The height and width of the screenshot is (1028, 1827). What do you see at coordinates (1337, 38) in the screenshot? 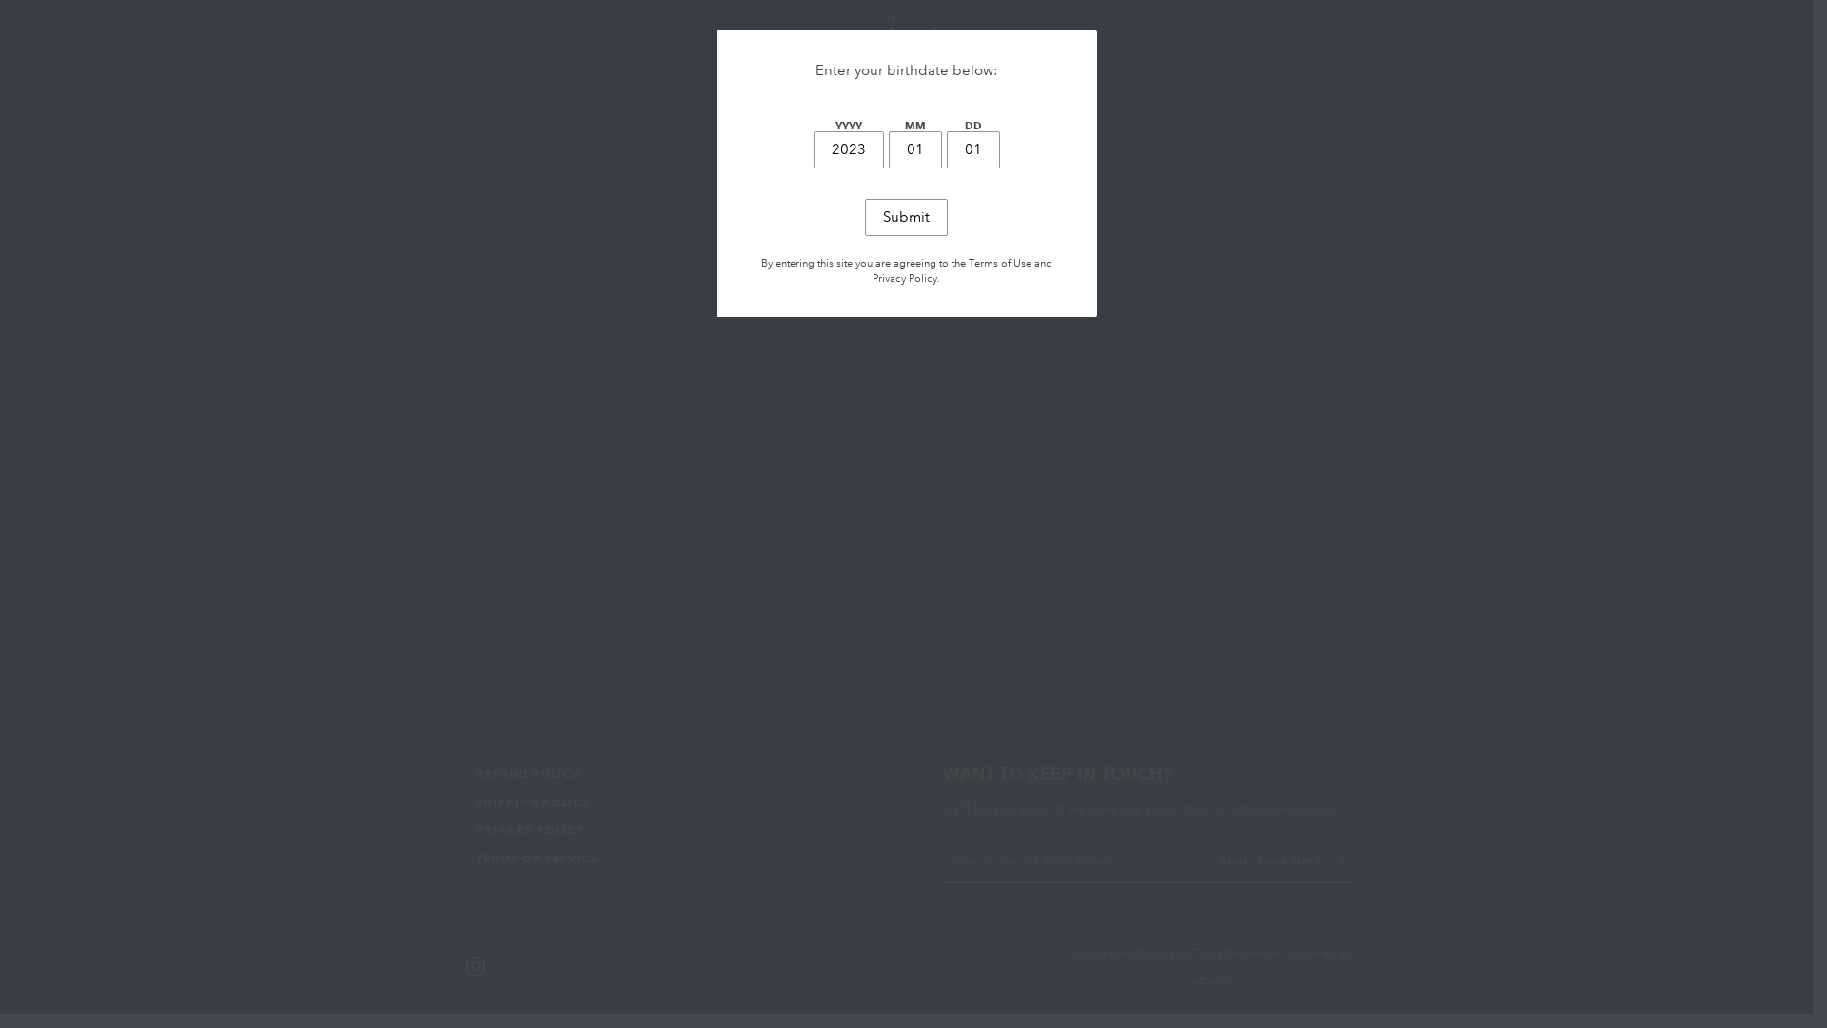
I see `VIEW CART` at bounding box center [1337, 38].